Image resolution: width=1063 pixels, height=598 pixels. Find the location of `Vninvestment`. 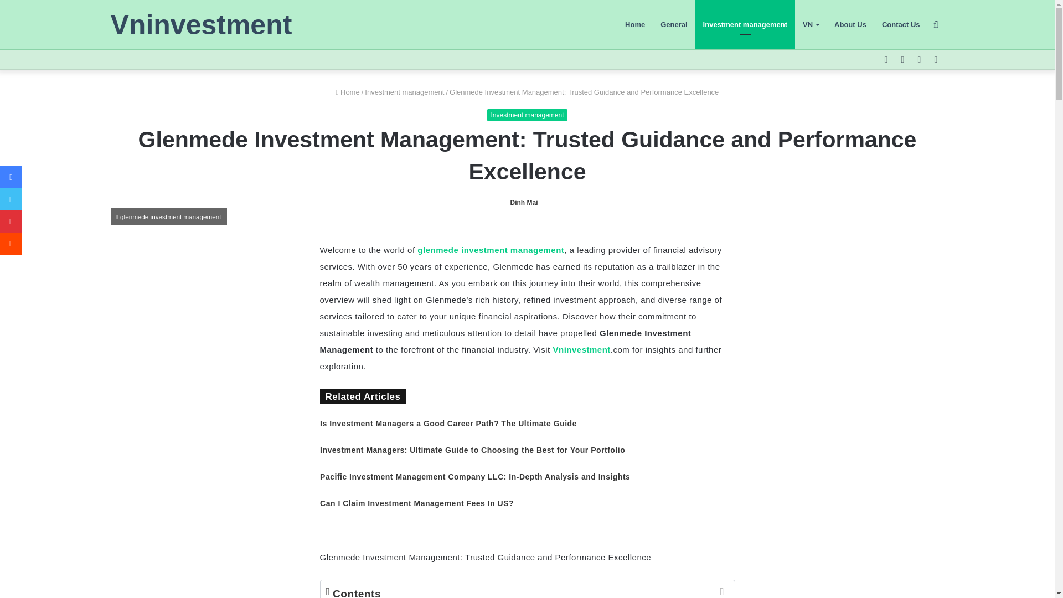

Vninvestment is located at coordinates (581, 350).